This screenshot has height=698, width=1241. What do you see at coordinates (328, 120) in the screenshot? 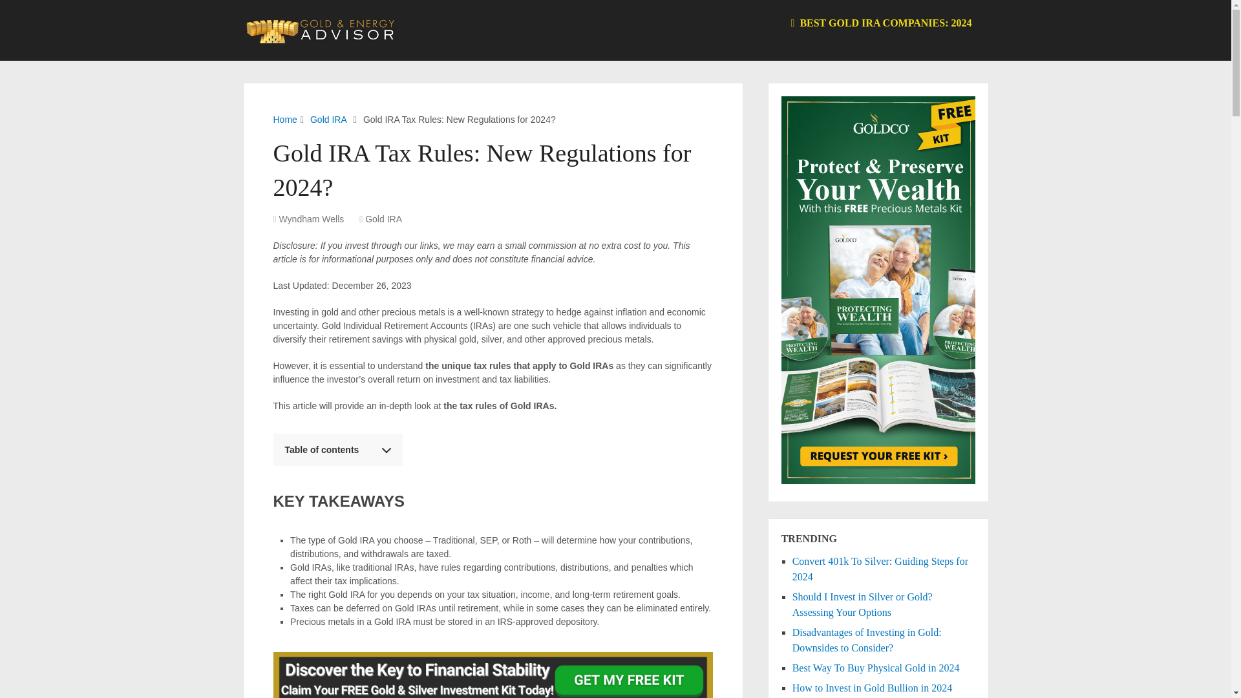
I see `Gold IRA` at bounding box center [328, 120].